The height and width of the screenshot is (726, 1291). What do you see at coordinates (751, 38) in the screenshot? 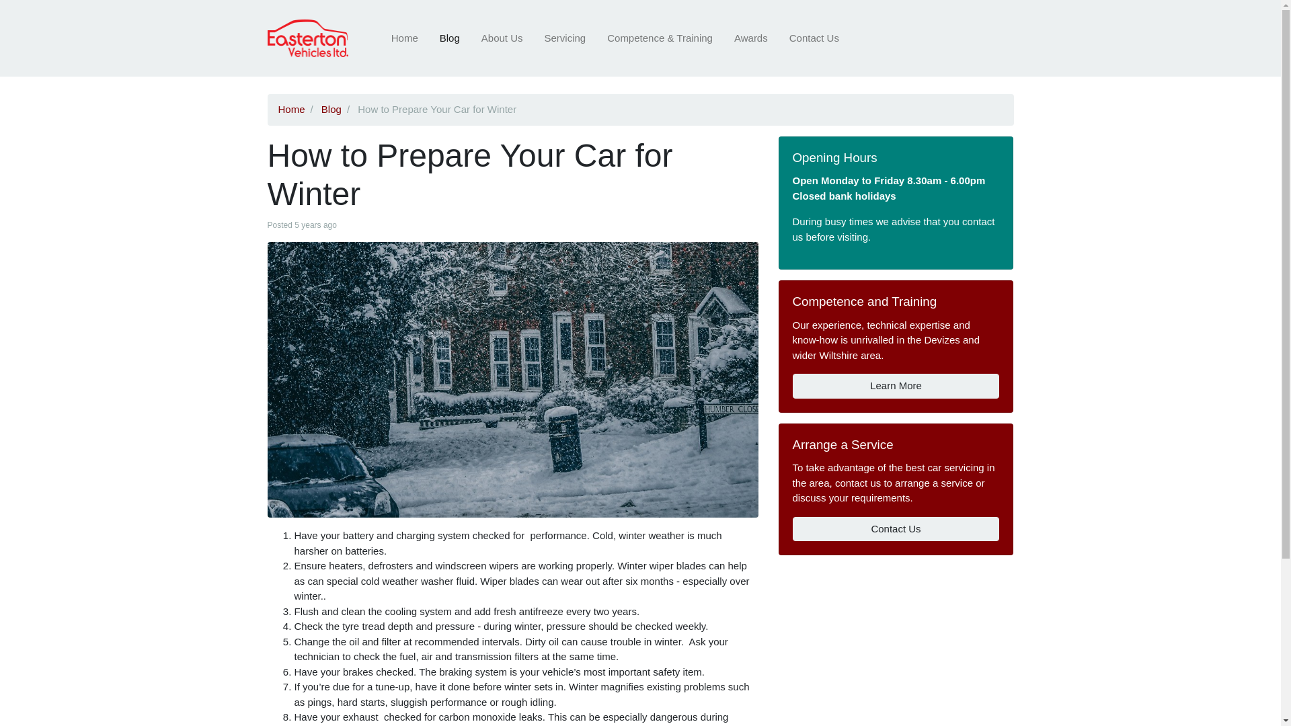
I see `Awards` at bounding box center [751, 38].